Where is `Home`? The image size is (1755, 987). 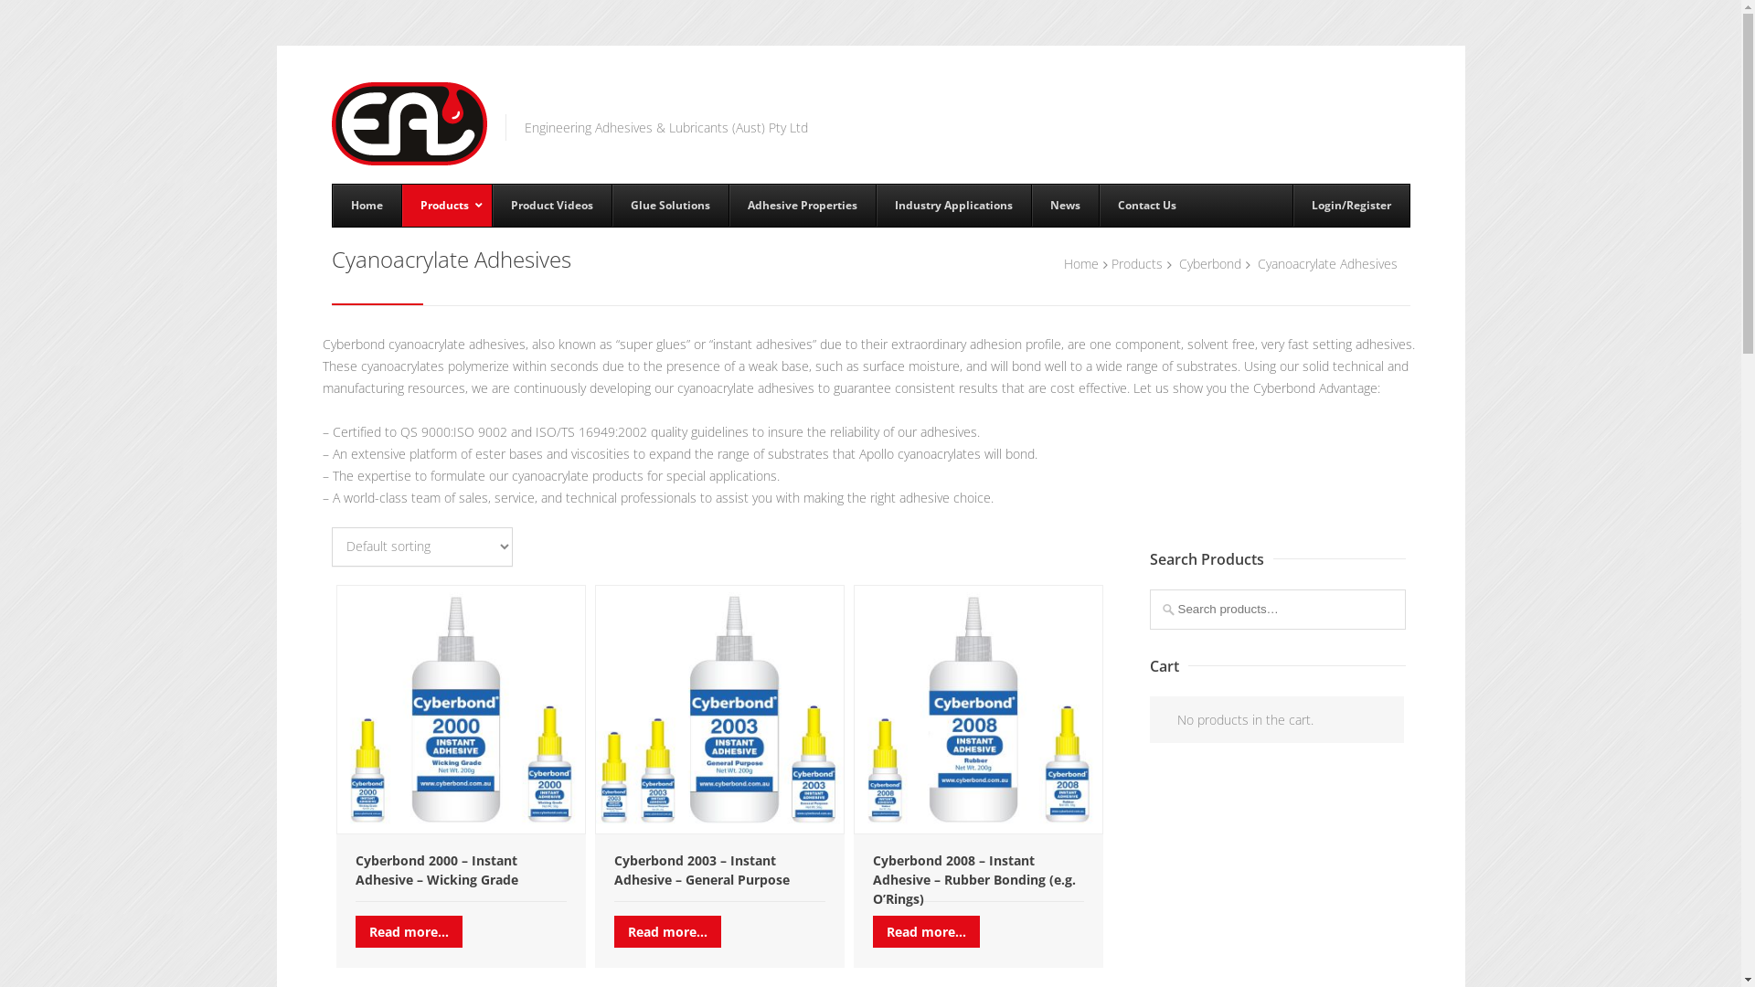 Home is located at coordinates (367, 206).